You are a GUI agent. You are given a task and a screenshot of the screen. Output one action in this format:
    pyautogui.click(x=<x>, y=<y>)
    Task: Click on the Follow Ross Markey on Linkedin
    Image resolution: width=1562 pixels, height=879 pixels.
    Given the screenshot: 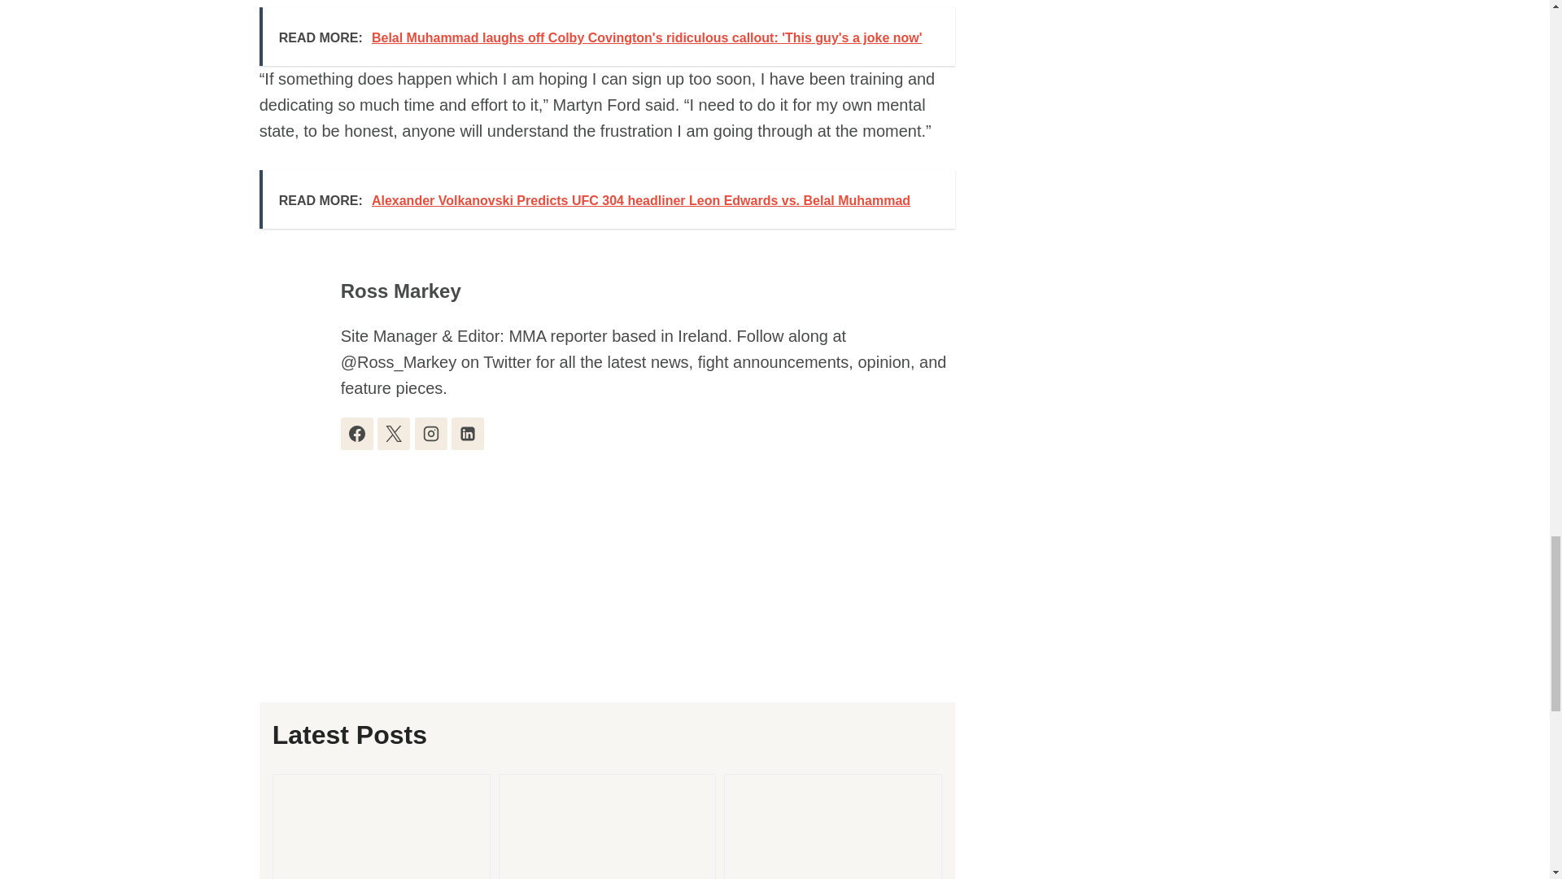 What is the action you would take?
    pyautogui.click(x=467, y=433)
    